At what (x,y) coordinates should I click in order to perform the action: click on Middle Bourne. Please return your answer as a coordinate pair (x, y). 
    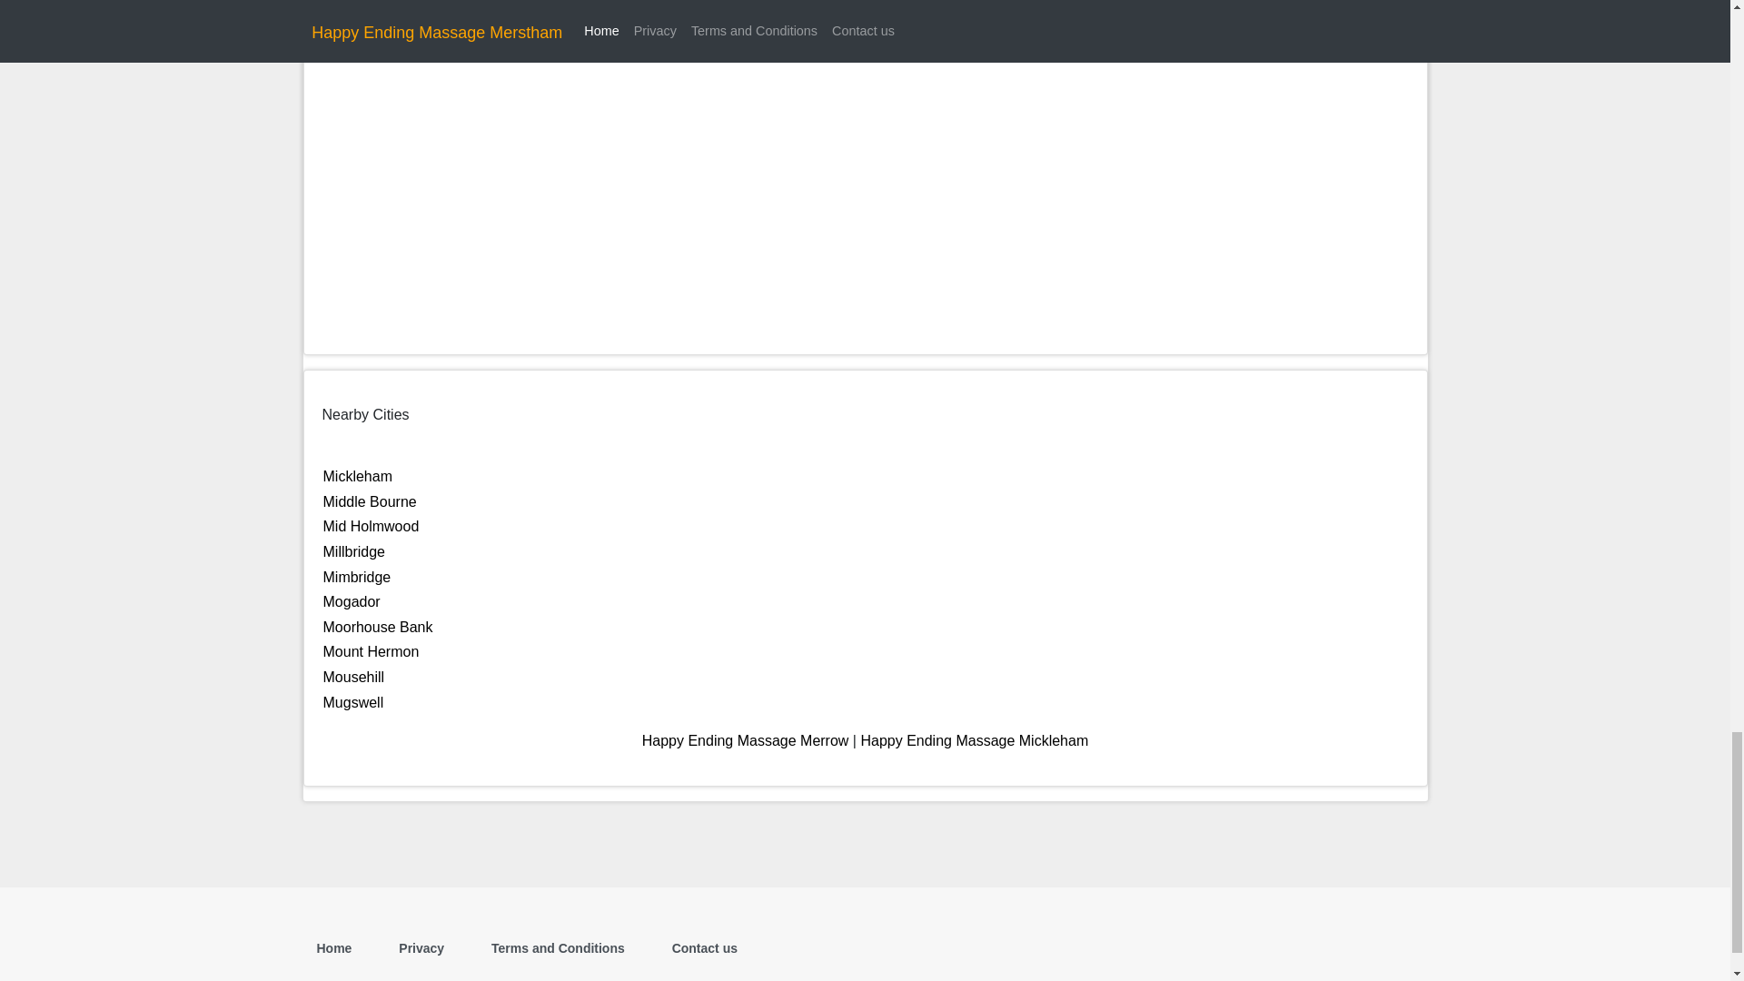
    Looking at the image, I should click on (369, 501).